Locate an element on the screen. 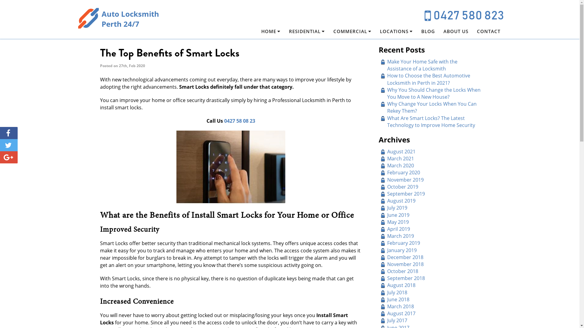 This screenshot has width=584, height=328. Automotive is located at coordinates (297, 42).